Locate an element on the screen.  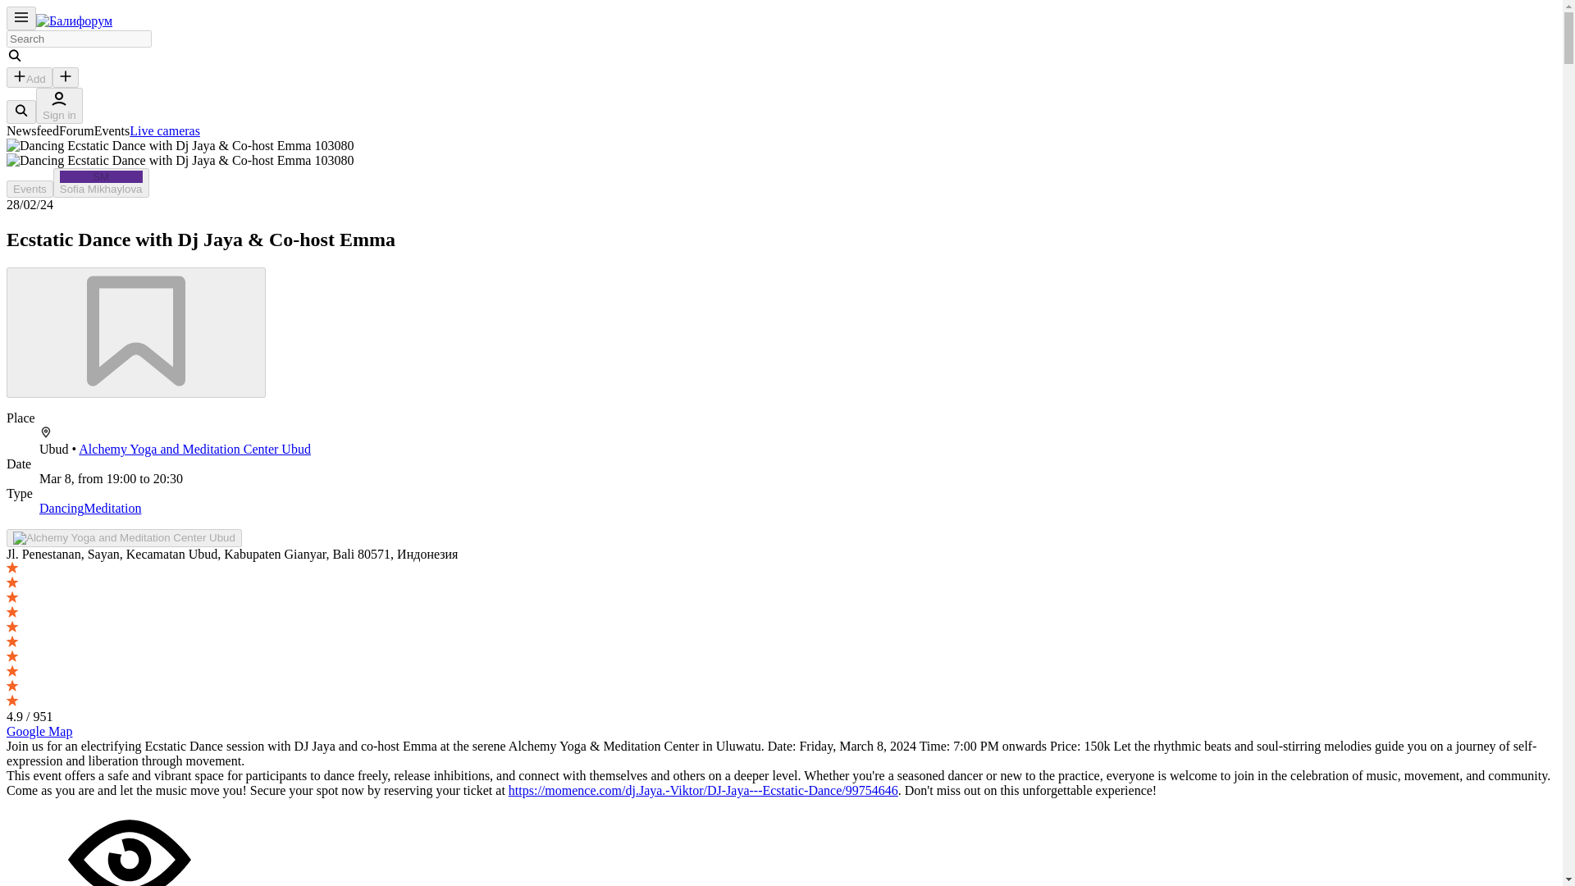
Live cameras is located at coordinates (102, 182).